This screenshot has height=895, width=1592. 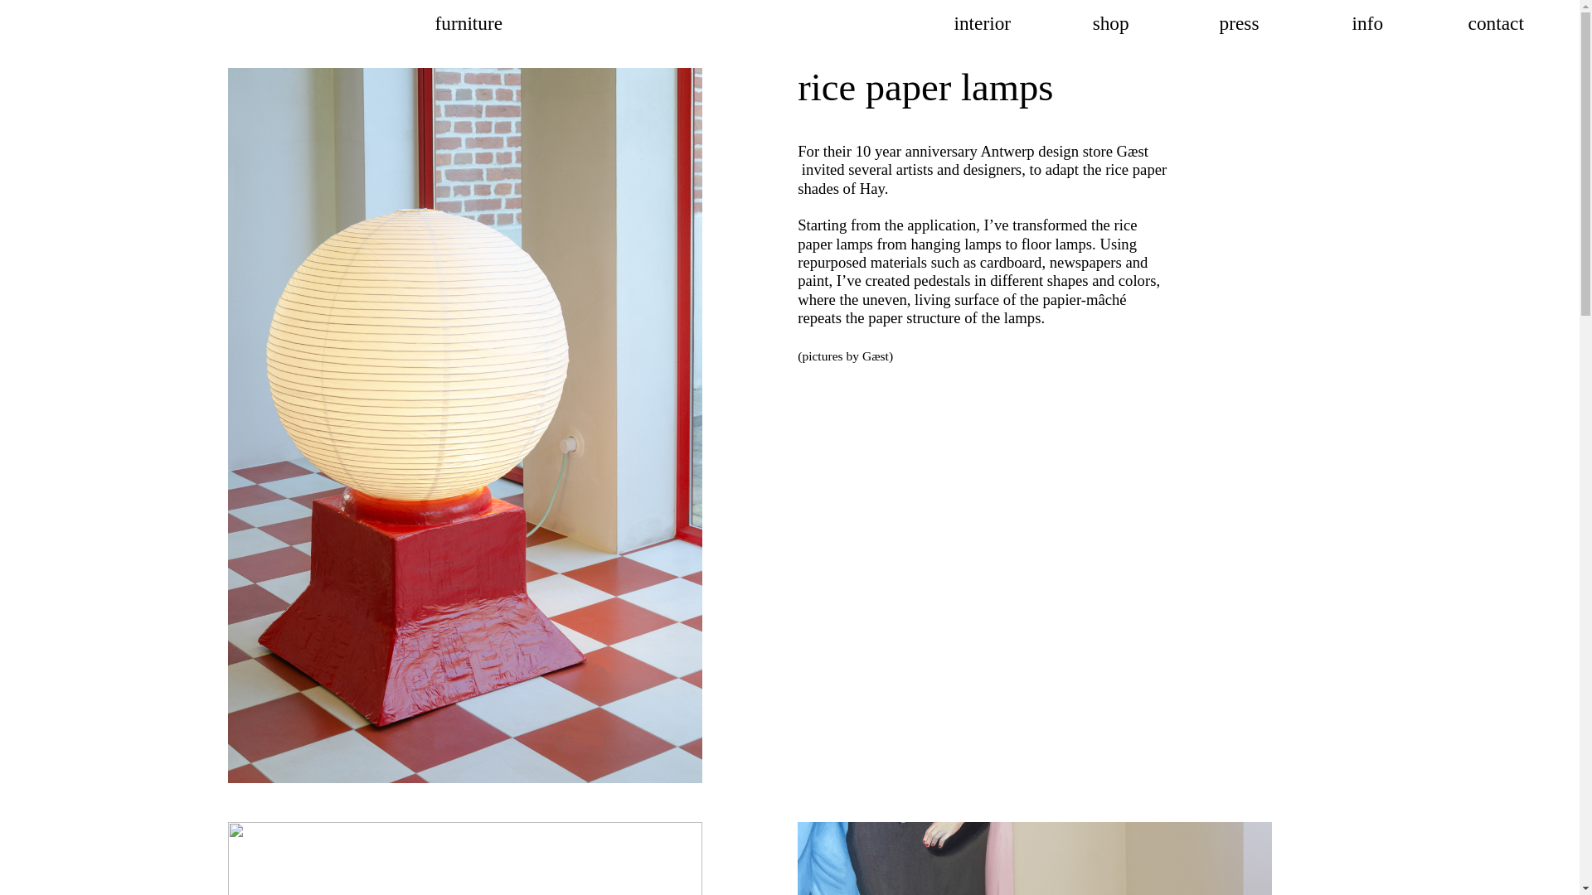 What do you see at coordinates (1496, 24) in the screenshot?
I see `contact` at bounding box center [1496, 24].